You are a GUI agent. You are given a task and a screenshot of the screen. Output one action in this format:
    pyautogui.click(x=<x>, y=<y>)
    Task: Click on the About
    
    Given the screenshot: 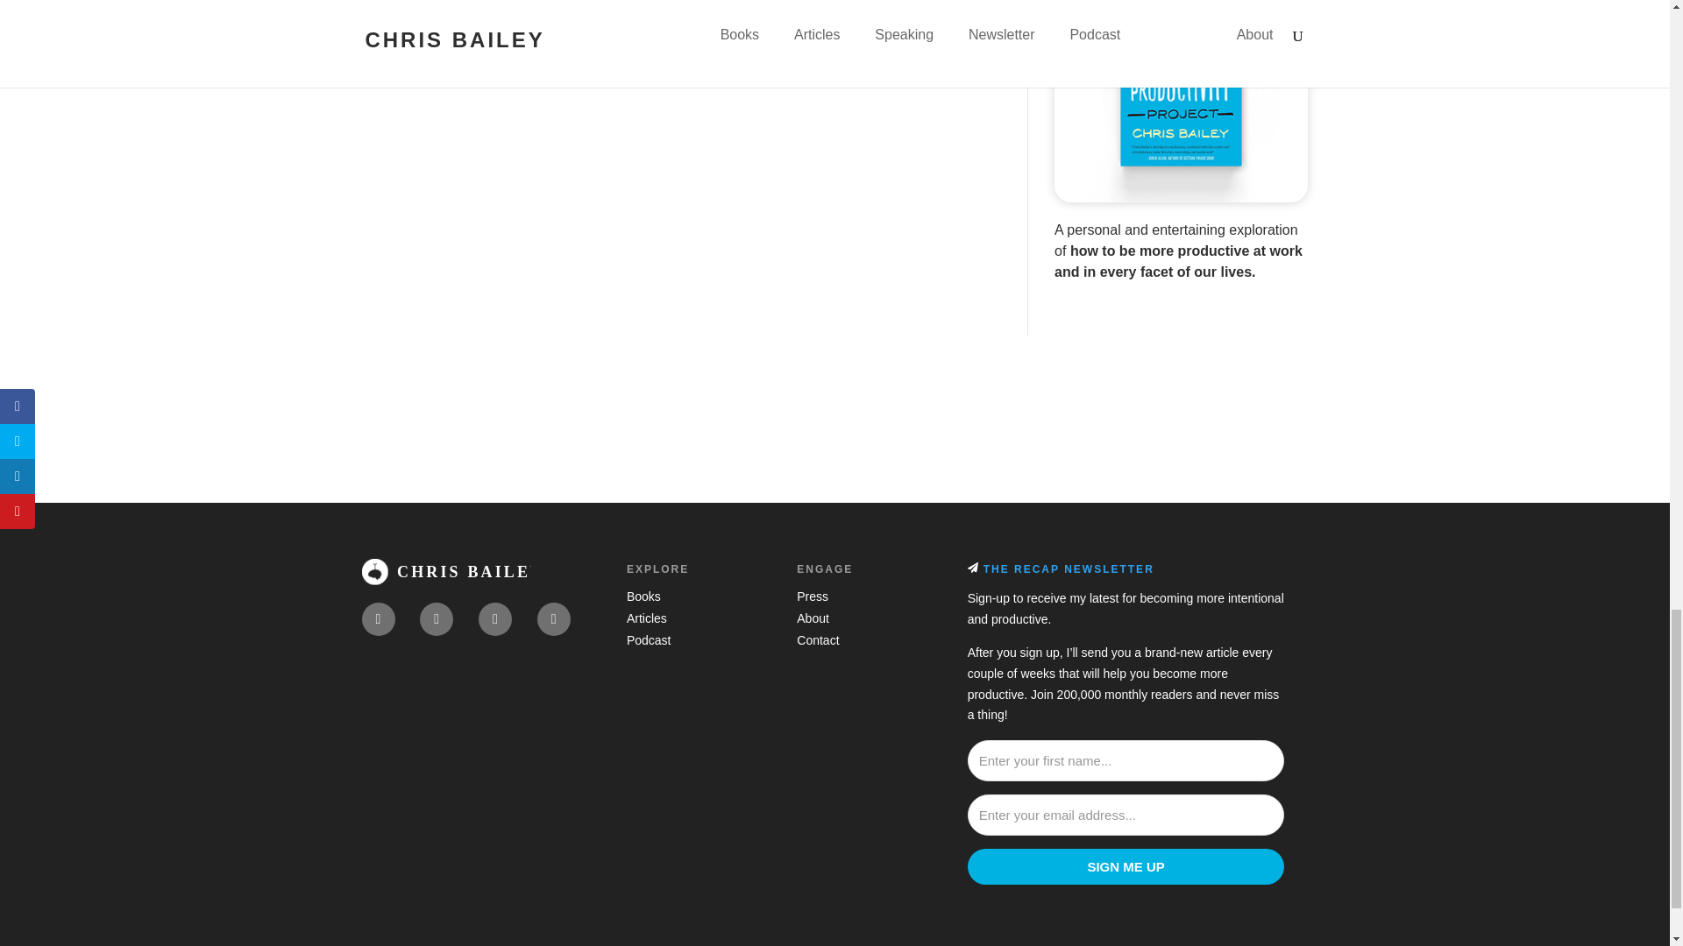 What is the action you would take?
    pyautogui.click(x=813, y=618)
    